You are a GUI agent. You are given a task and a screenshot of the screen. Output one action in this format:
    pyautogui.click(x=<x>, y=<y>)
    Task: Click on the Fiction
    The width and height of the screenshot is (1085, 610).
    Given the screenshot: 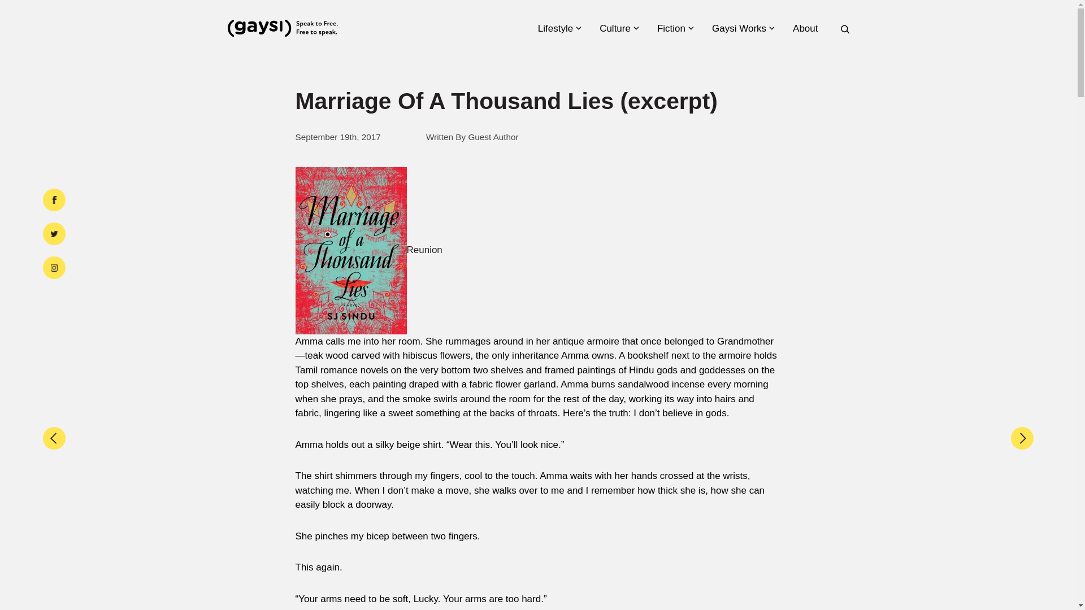 What is the action you would take?
    pyautogui.click(x=675, y=28)
    